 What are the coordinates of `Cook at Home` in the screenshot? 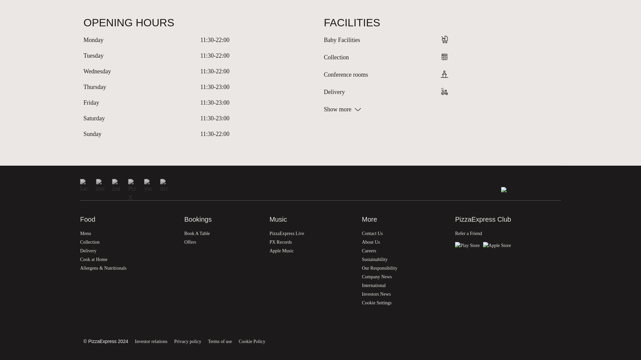 It's located at (128, 260).